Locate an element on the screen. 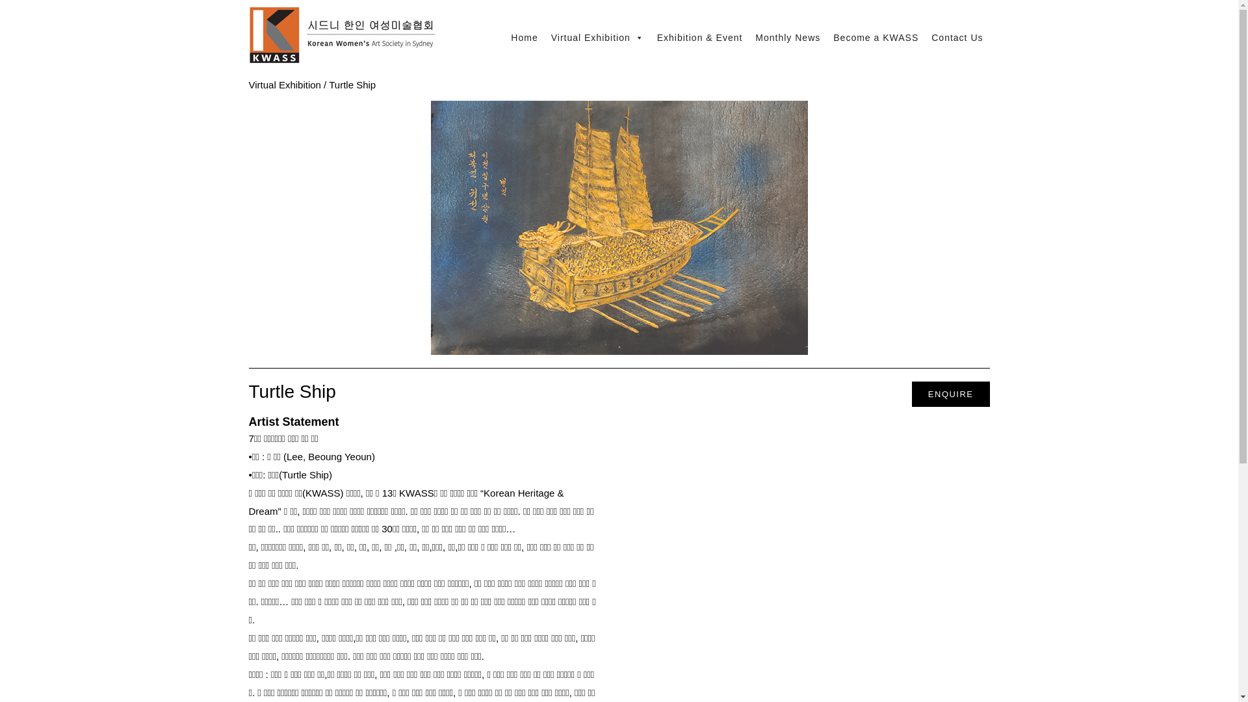 The width and height of the screenshot is (1248, 702). Monthly News is located at coordinates (788, 38).